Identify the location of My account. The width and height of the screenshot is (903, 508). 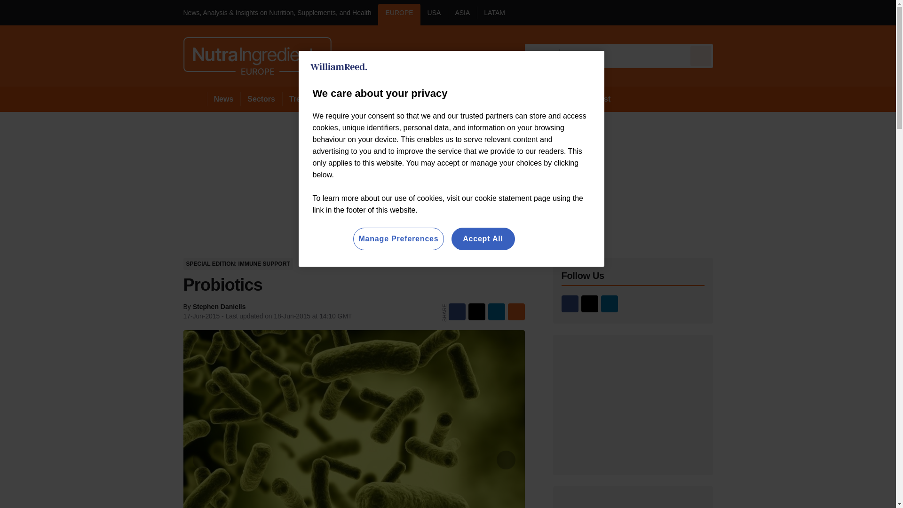
(780, 12).